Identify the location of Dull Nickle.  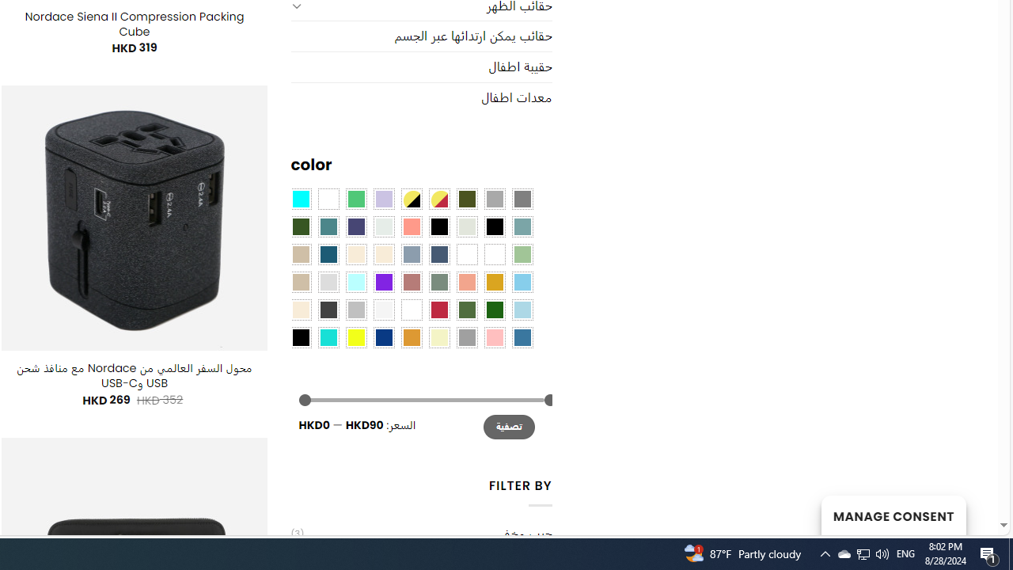
(383, 226).